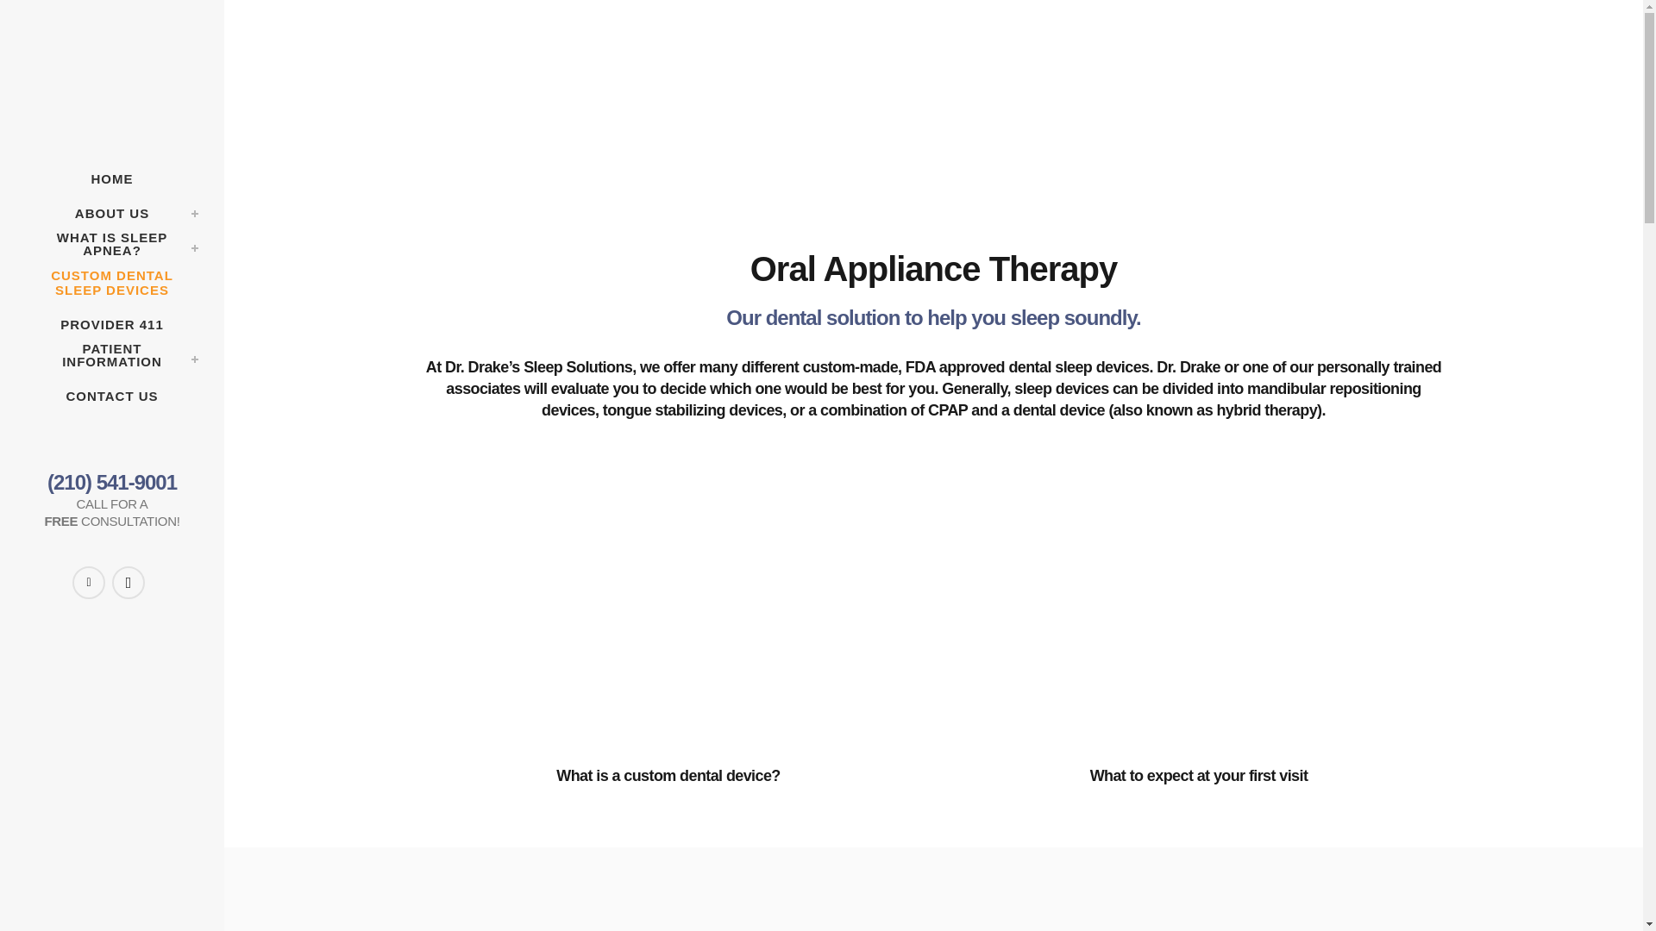 The width and height of the screenshot is (1656, 931). I want to click on PATIENT INFORMATION, so click(112, 360).